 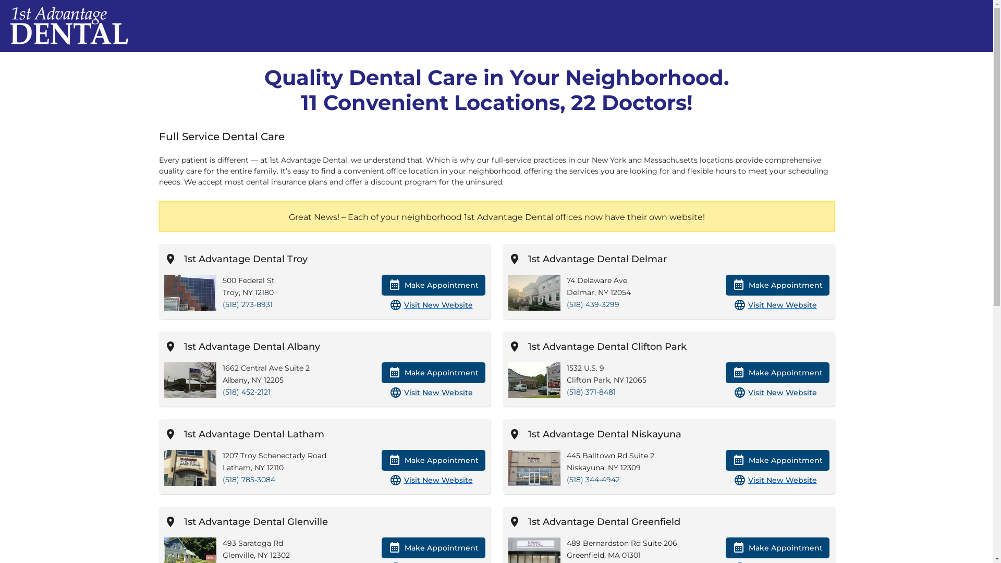 What do you see at coordinates (778, 460) in the screenshot?
I see `Make Appointment` at bounding box center [778, 460].